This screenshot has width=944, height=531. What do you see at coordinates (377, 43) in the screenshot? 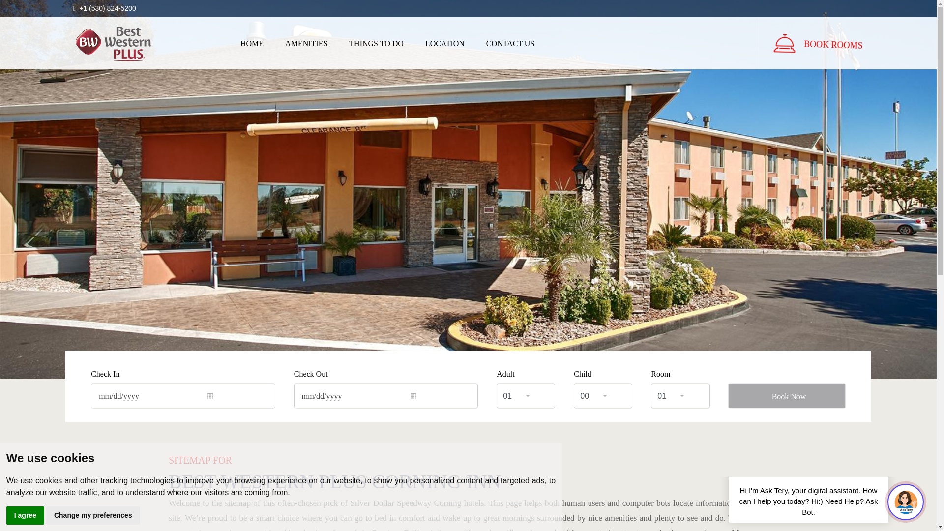
I see `Things to do at Corning Hotels near Rolling Hills Casino` at bounding box center [377, 43].